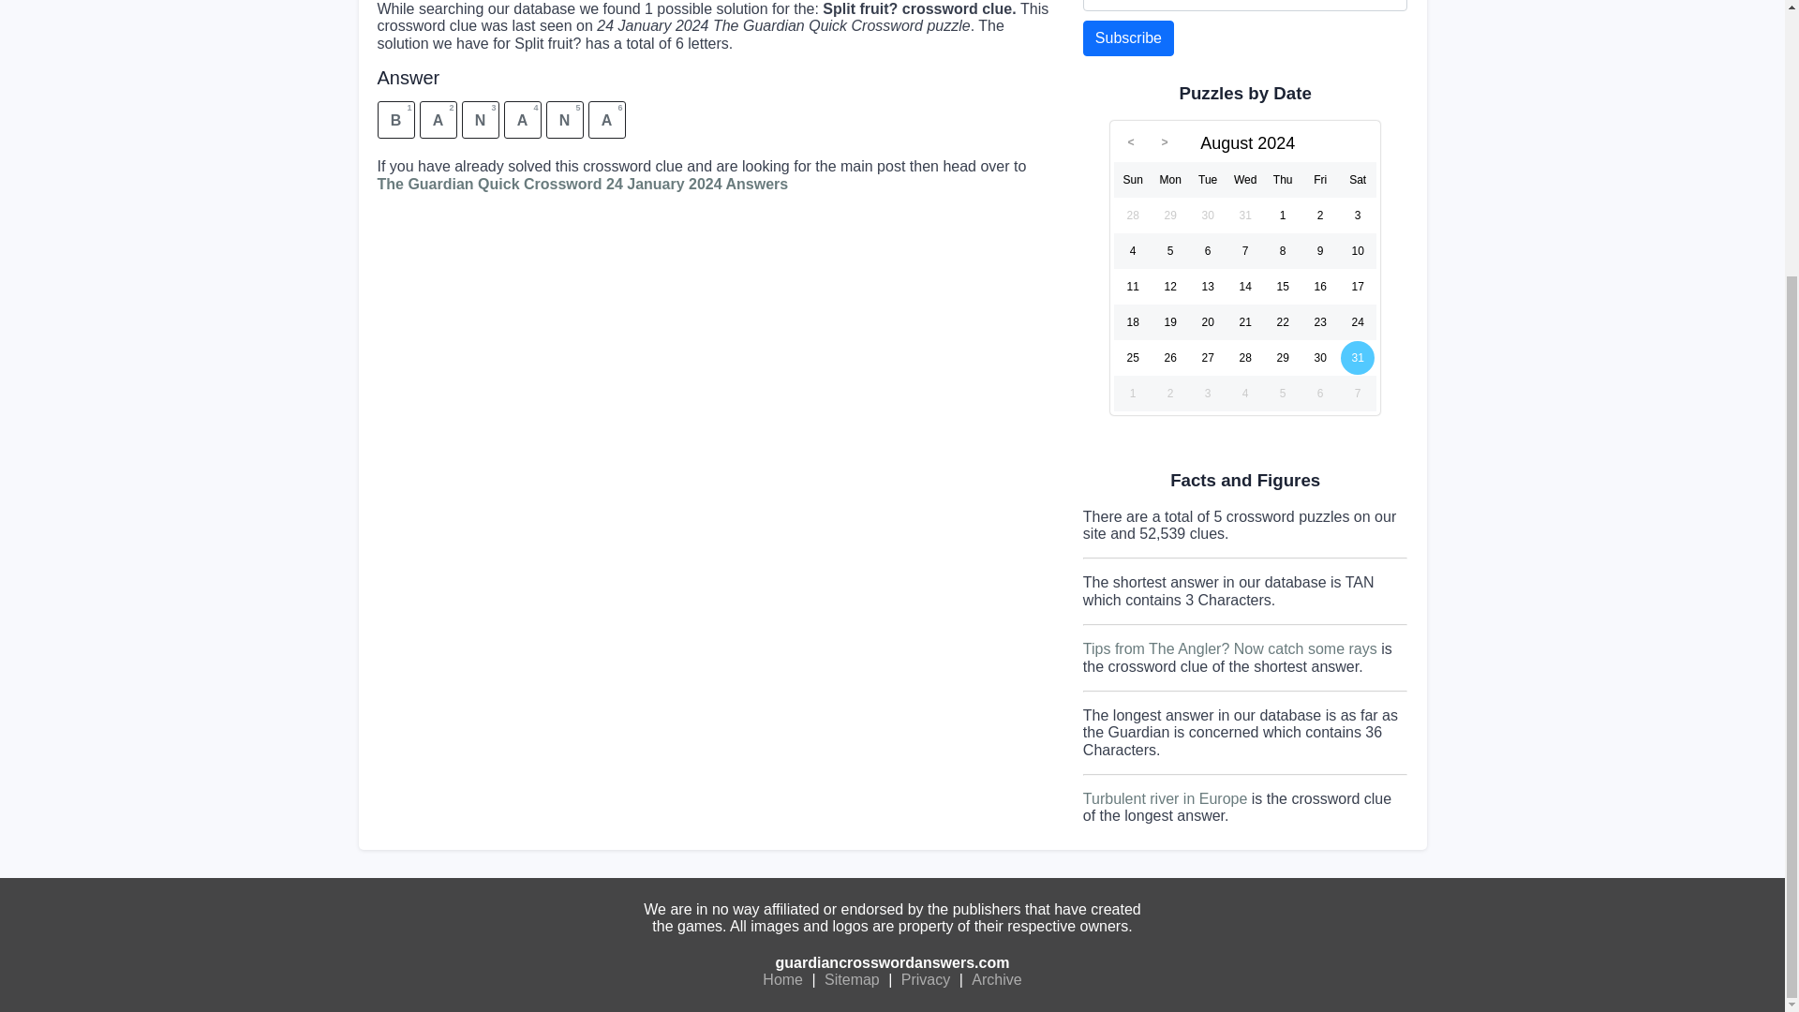 The height and width of the screenshot is (1012, 1799). Describe the element at coordinates (1128, 37) in the screenshot. I see `Subscribe` at that location.